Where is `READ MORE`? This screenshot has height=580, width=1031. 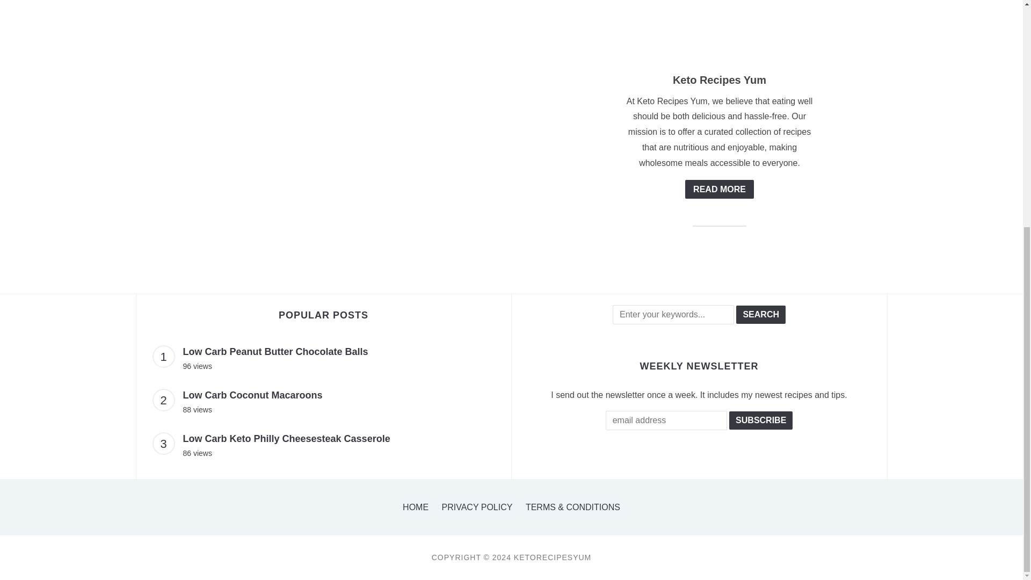
READ MORE is located at coordinates (720, 189).